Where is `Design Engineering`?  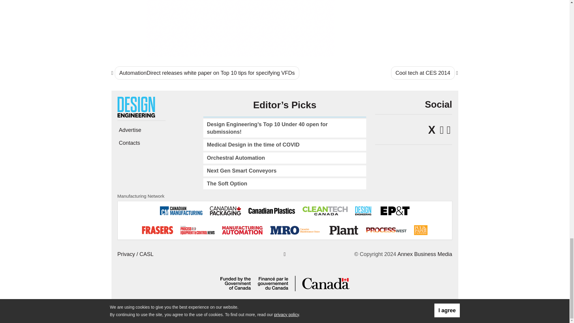
Design Engineering is located at coordinates (138, 106).